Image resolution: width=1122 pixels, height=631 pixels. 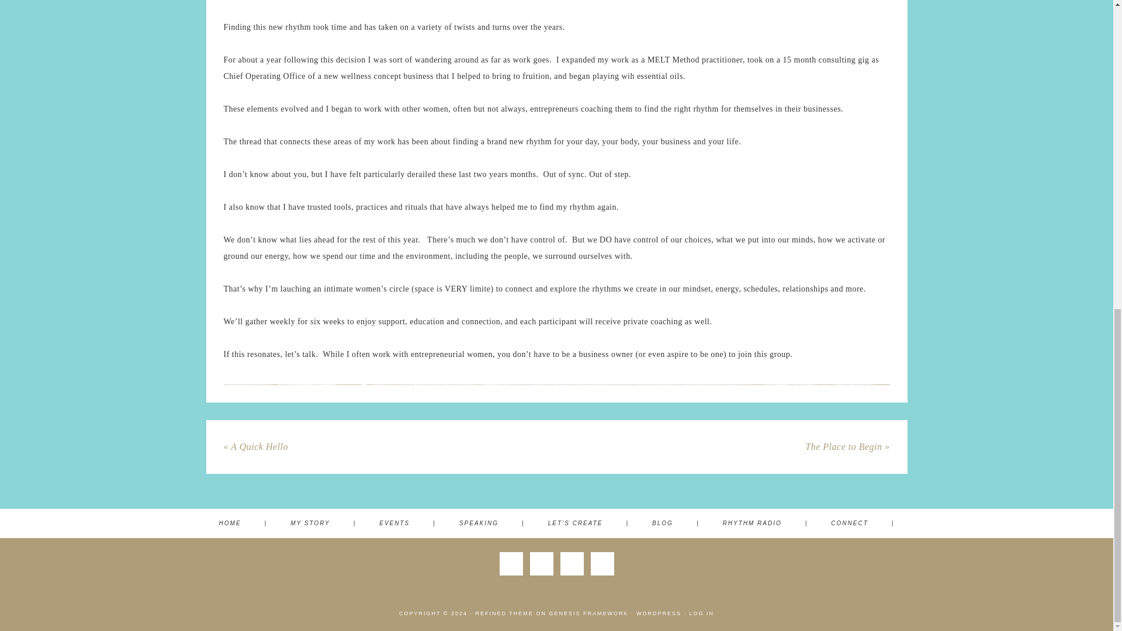 I want to click on RHYTHM RADIO, so click(x=766, y=523).